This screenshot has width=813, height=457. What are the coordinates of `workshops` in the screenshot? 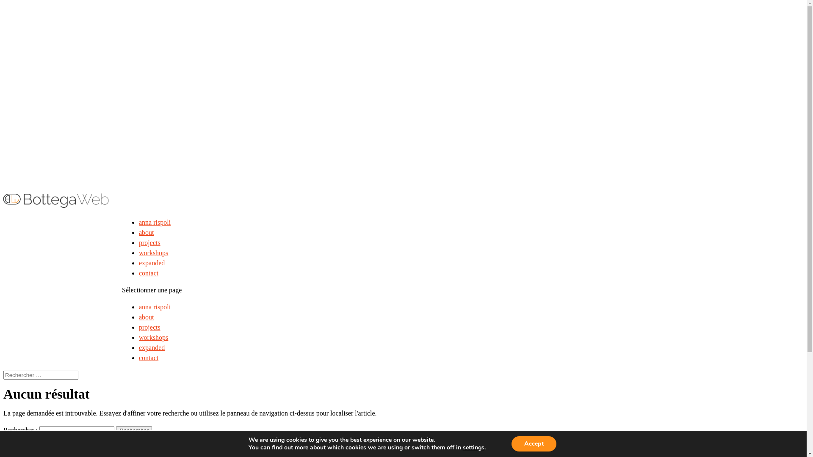 It's located at (153, 253).